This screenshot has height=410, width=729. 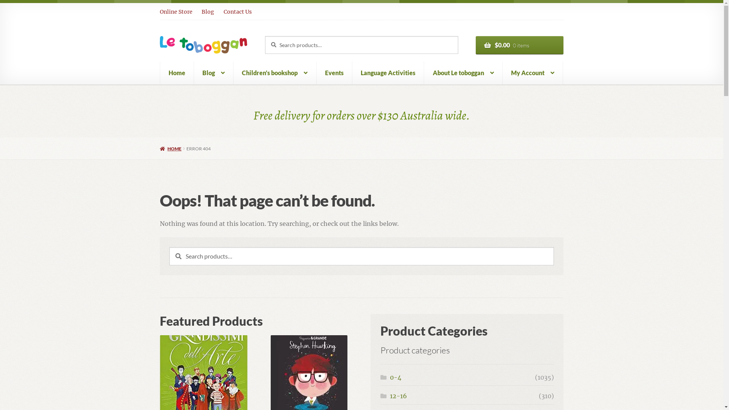 I want to click on My Account, so click(x=533, y=73).